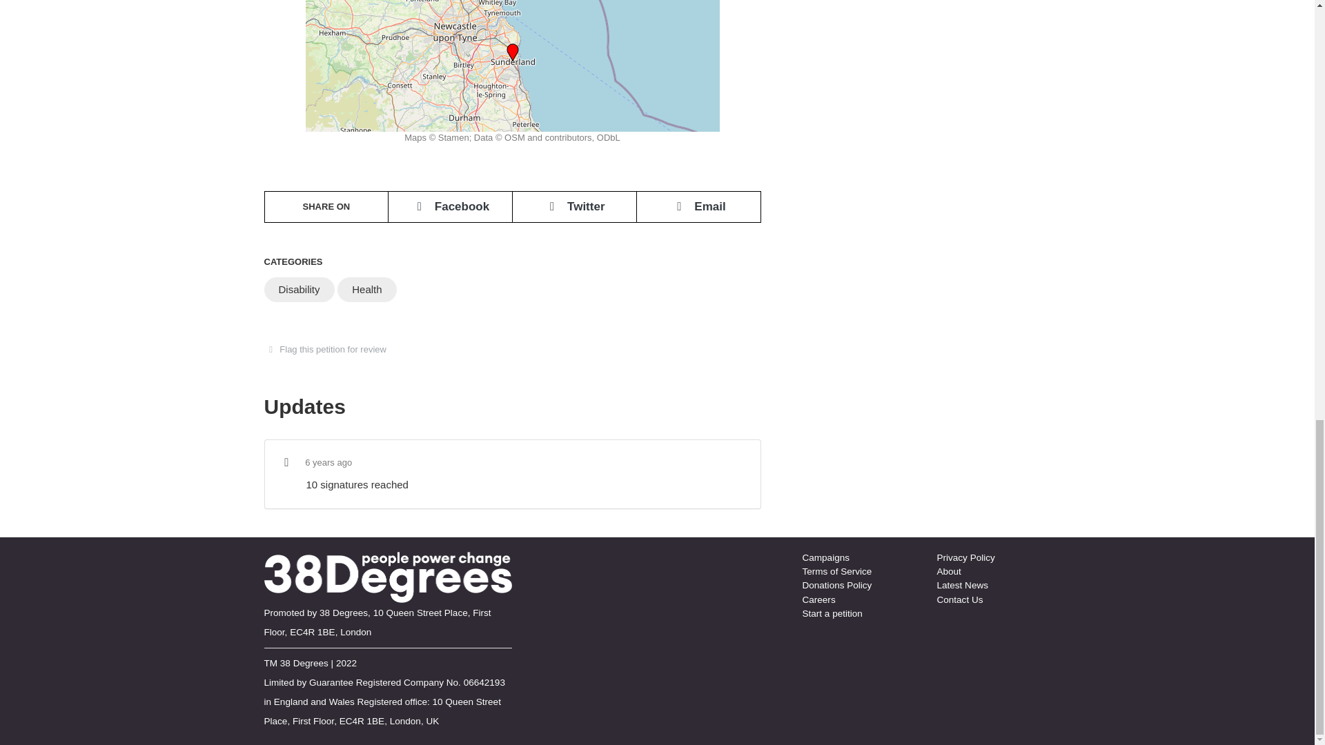 The image size is (1325, 745). Describe the element at coordinates (698, 206) in the screenshot. I see `Share via Email` at that location.